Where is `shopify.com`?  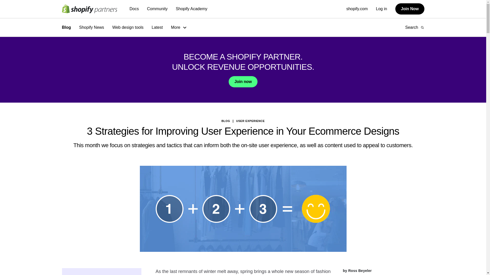
shopify.com is located at coordinates (357, 9).